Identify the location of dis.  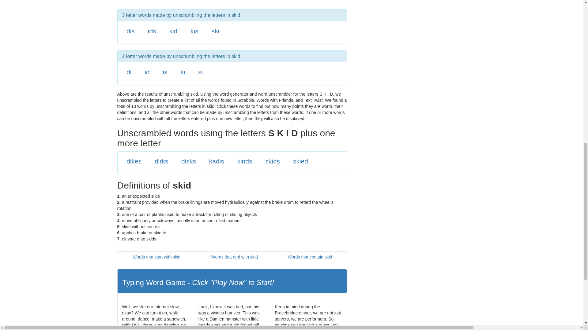
(130, 31).